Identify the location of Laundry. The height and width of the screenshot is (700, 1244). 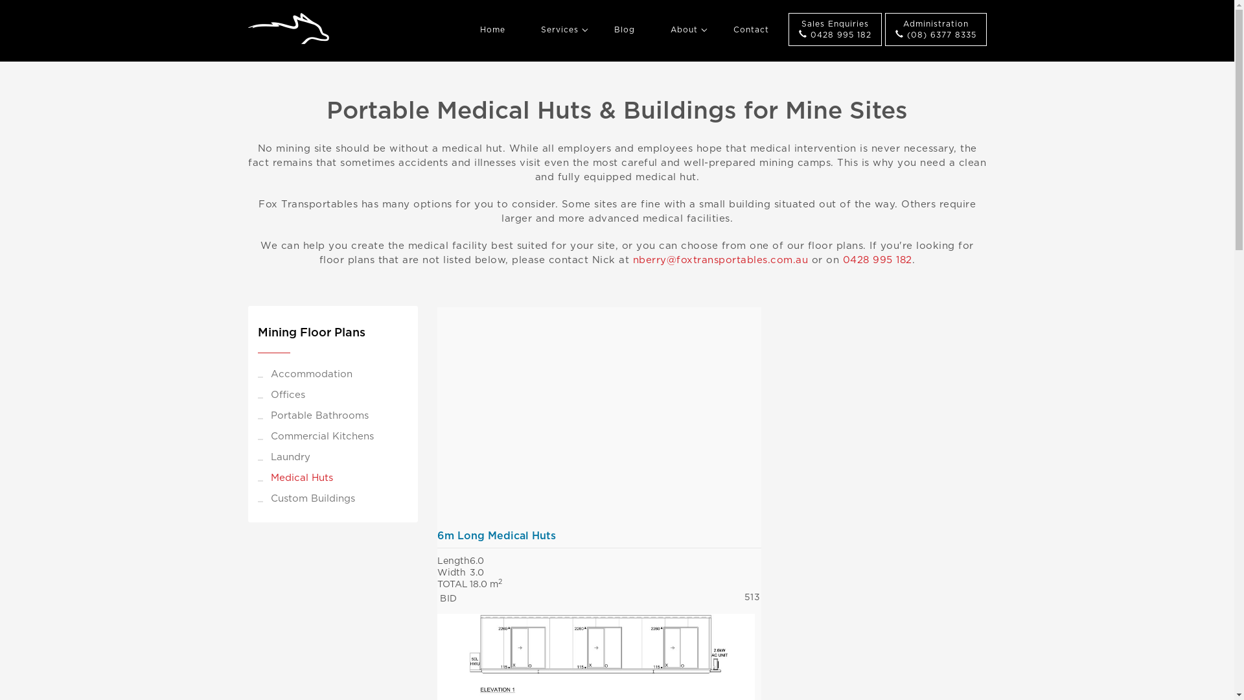
(333, 458).